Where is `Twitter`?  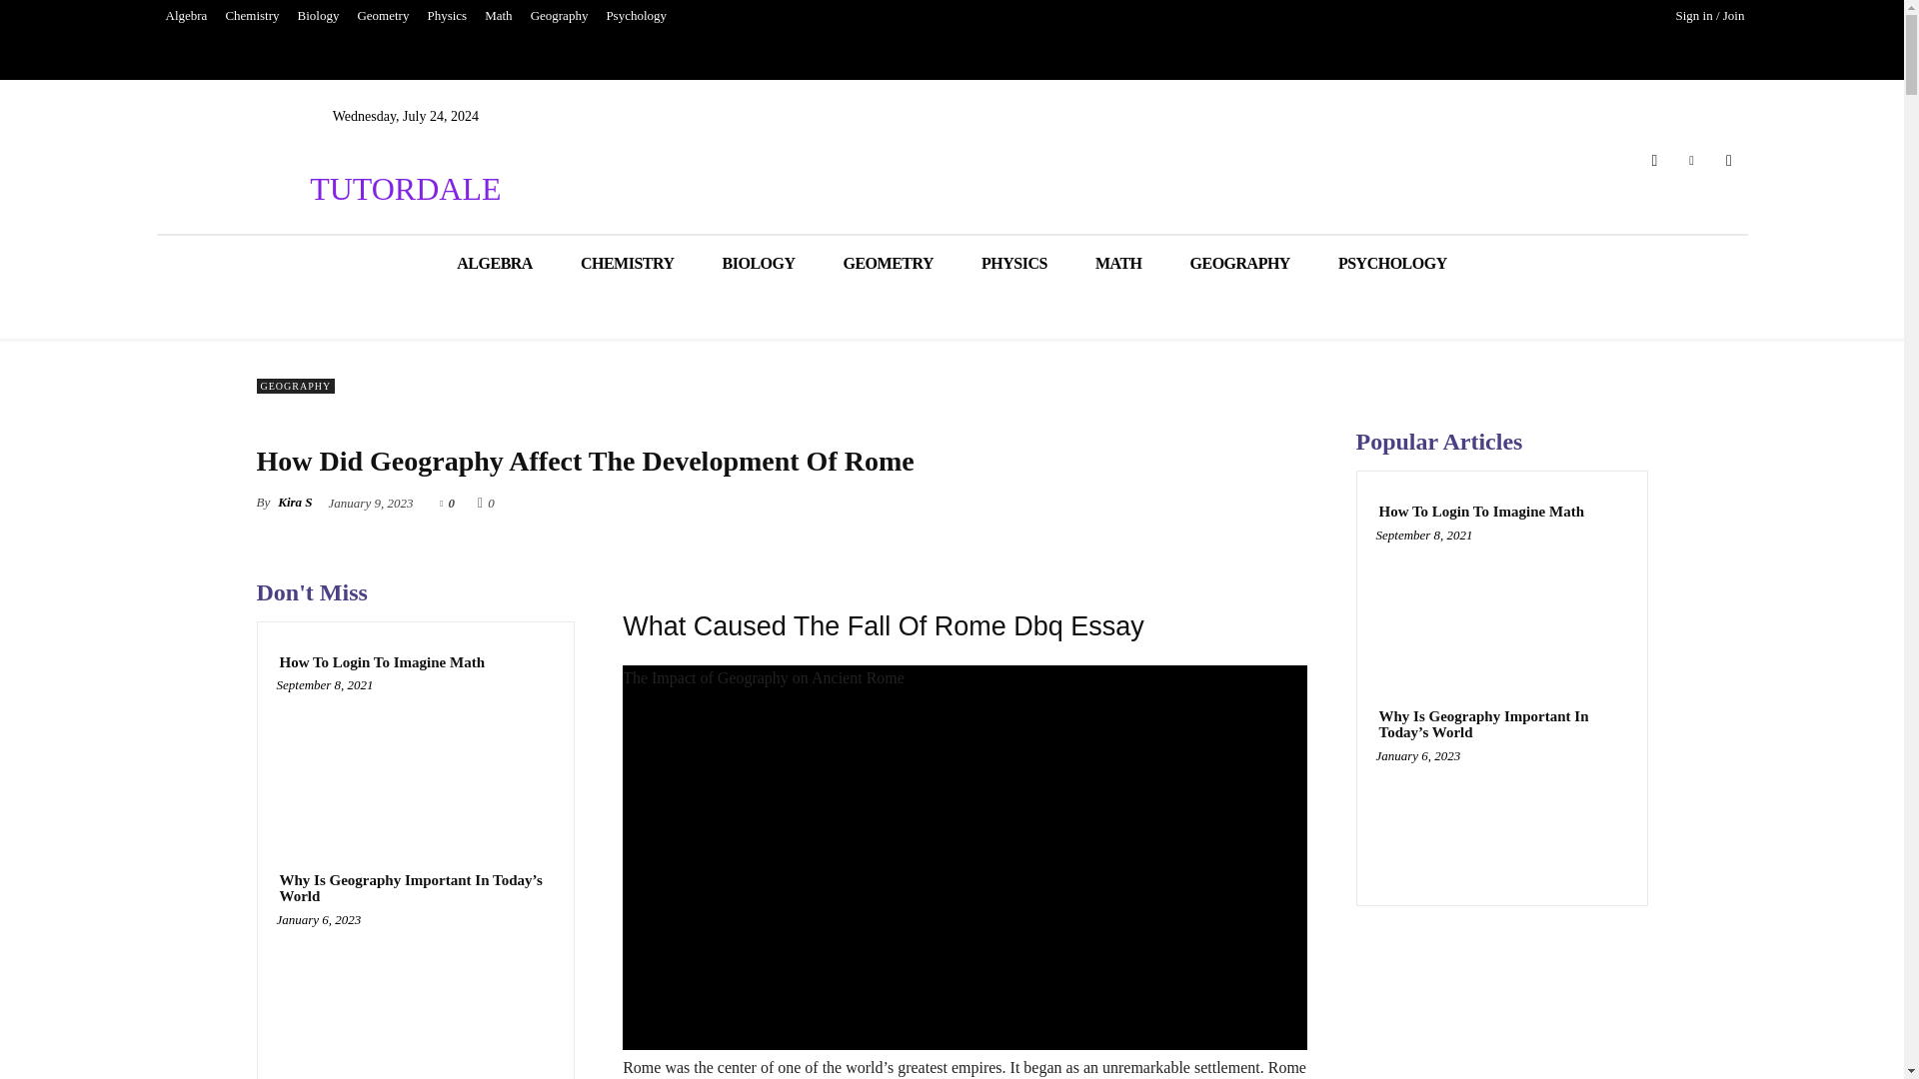 Twitter is located at coordinates (1691, 160).